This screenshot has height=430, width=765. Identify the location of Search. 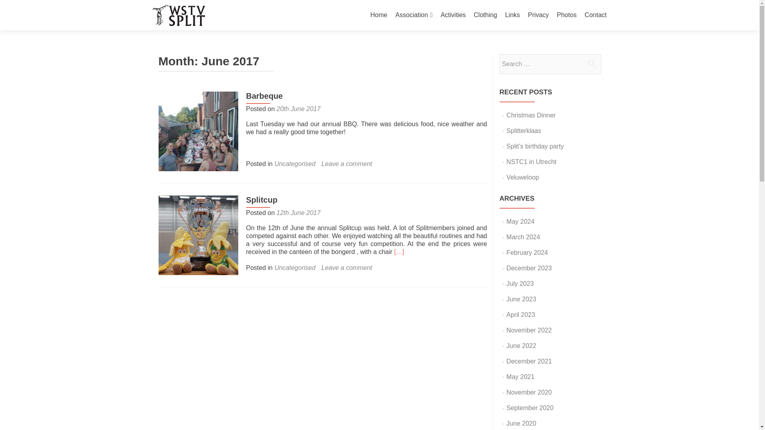
(591, 63).